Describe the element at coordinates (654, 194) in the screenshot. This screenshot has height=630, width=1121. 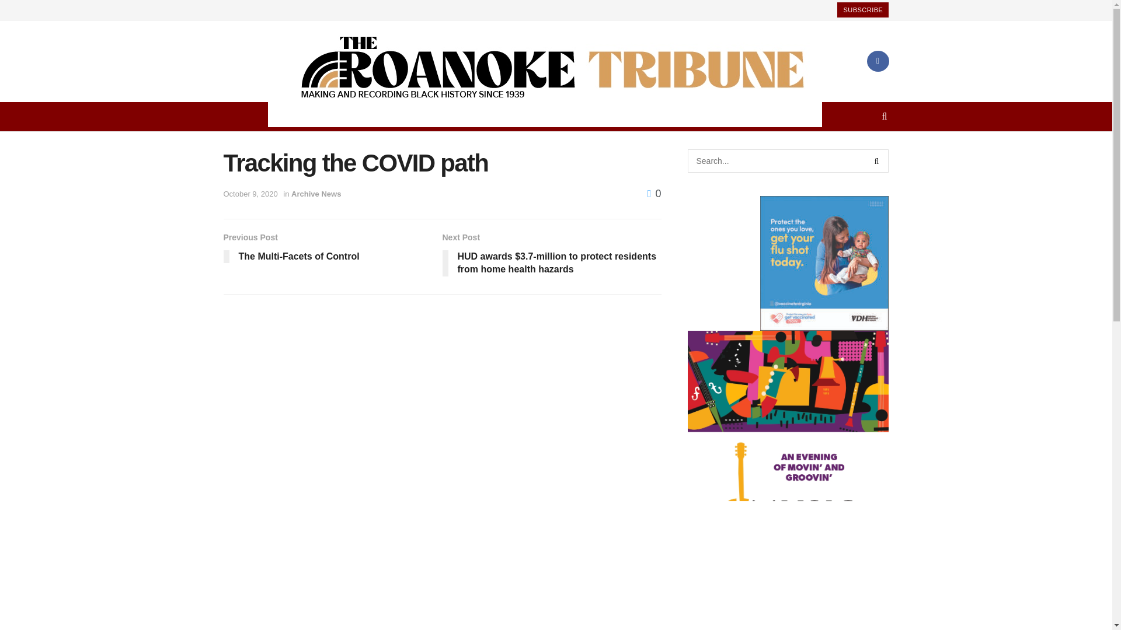
I see `0` at that location.